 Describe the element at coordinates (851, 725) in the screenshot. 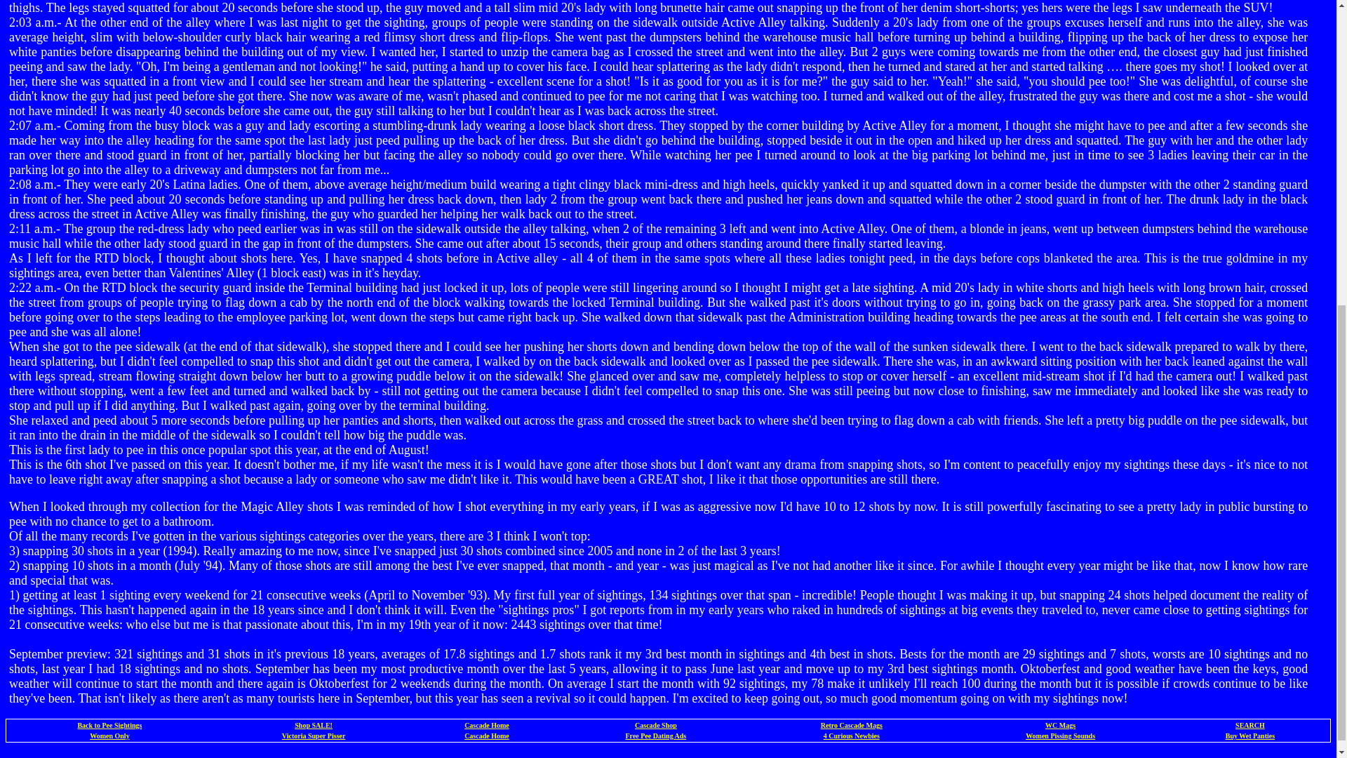

I see `Retro Cascade Mags` at that location.